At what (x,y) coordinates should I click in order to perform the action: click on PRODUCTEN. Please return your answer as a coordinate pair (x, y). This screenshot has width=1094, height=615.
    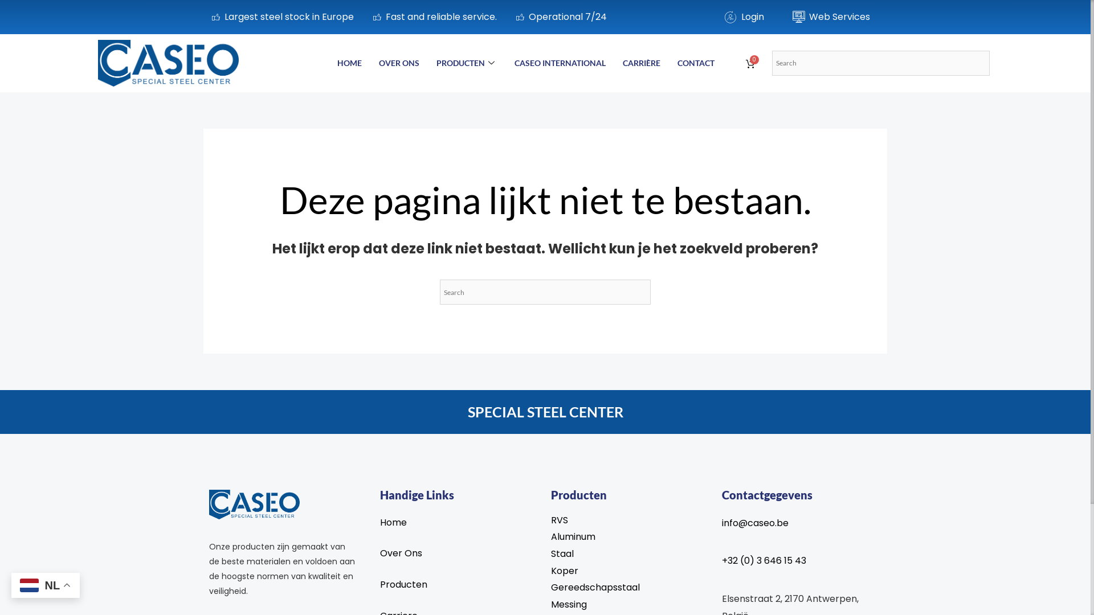
    Looking at the image, I should click on (467, 63).